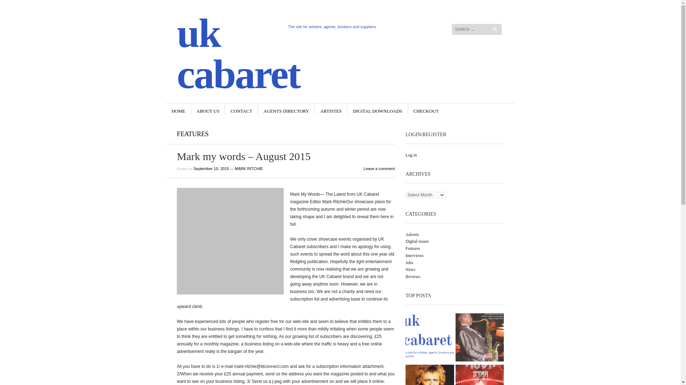 The width and height of the screenshot is (686, 385). What do you see at coordinates (193, 134) in the screenshot?
I see `FEATURES` at bounding box center [193, 134].